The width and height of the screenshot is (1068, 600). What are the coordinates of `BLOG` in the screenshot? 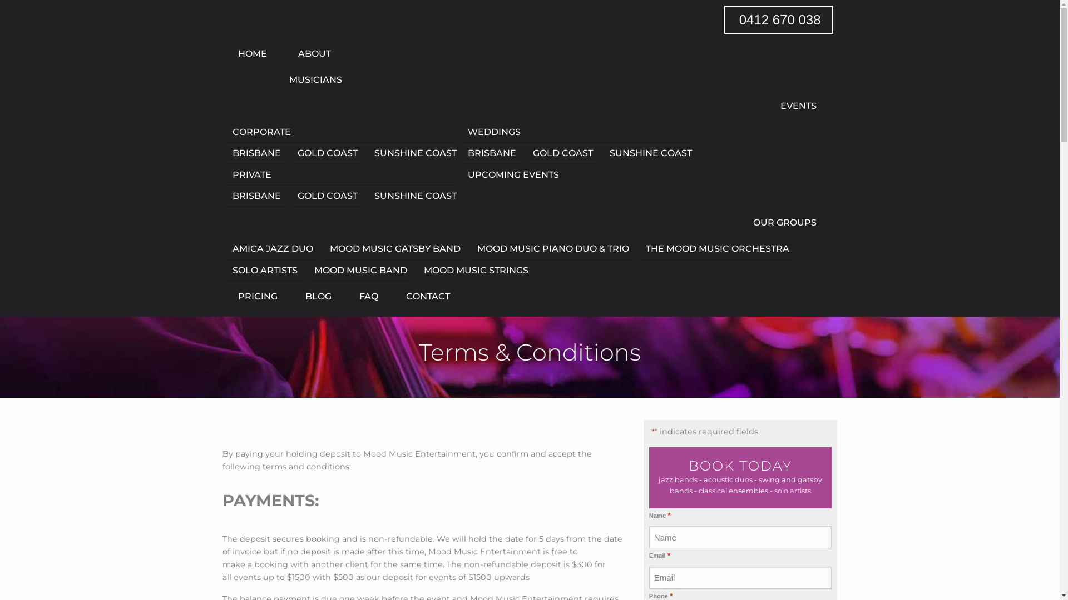 It's located at (318, 297).